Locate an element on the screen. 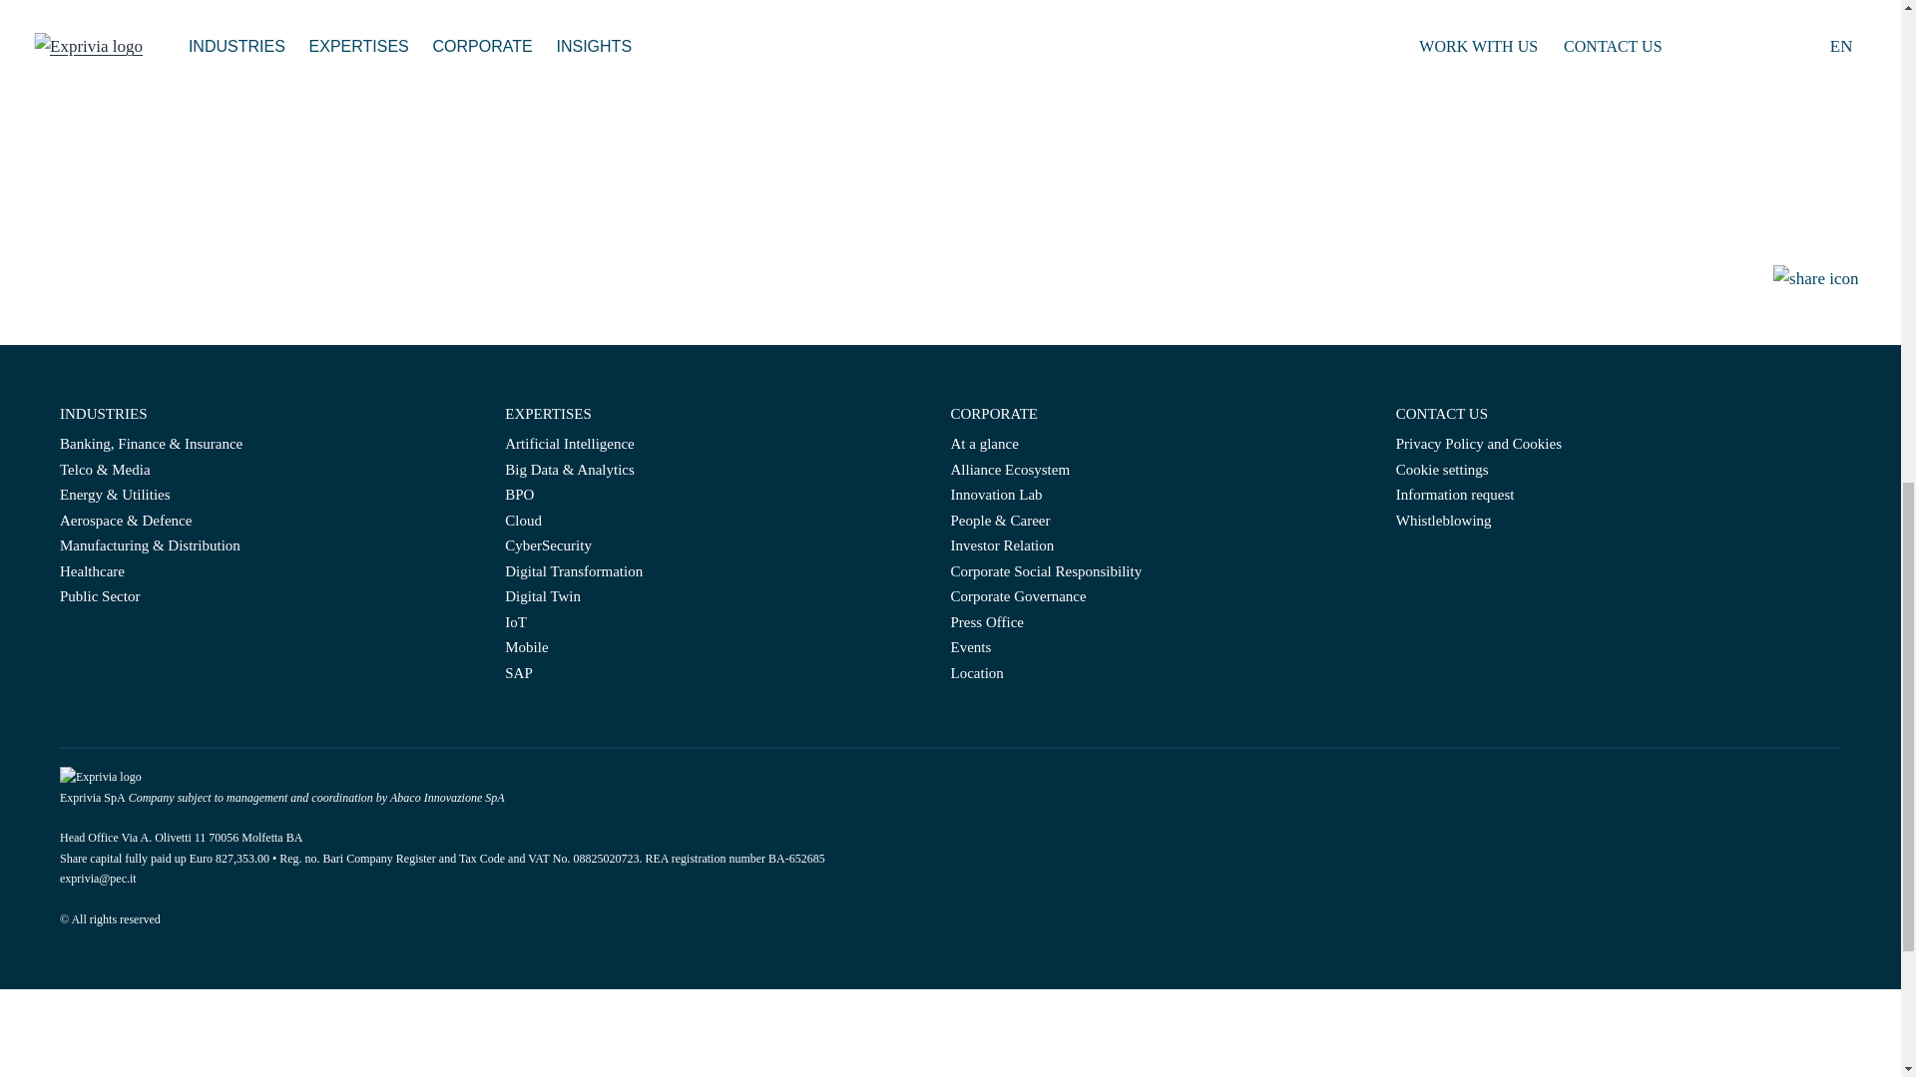 Image resolution: width=1916 pixels, height=1077 pixels. Facebook is located at coordinates (1403, 563).